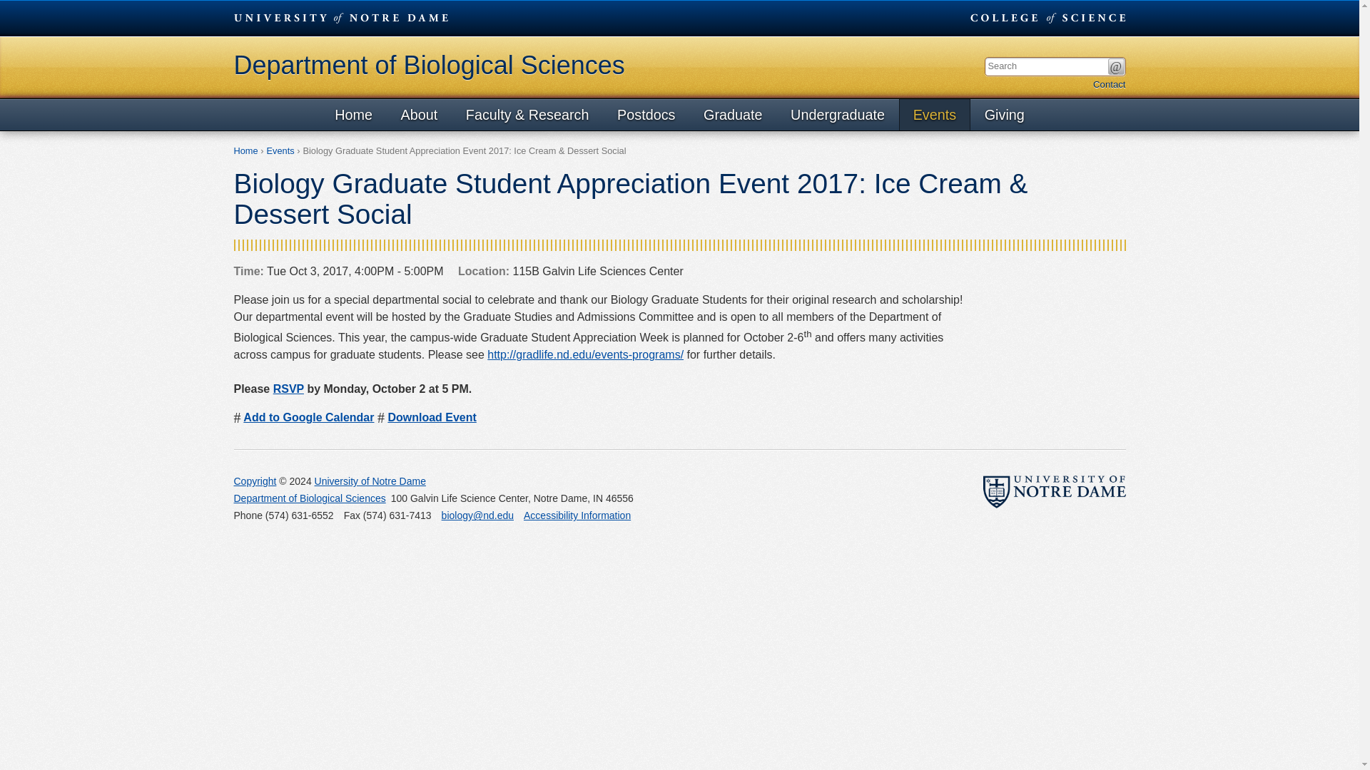 The width and height of the screenshot is (1370, 770). What do you see at coordinates (288, 389) in the screenshot?
I see `RSVP` at bounding box center [288, 389].